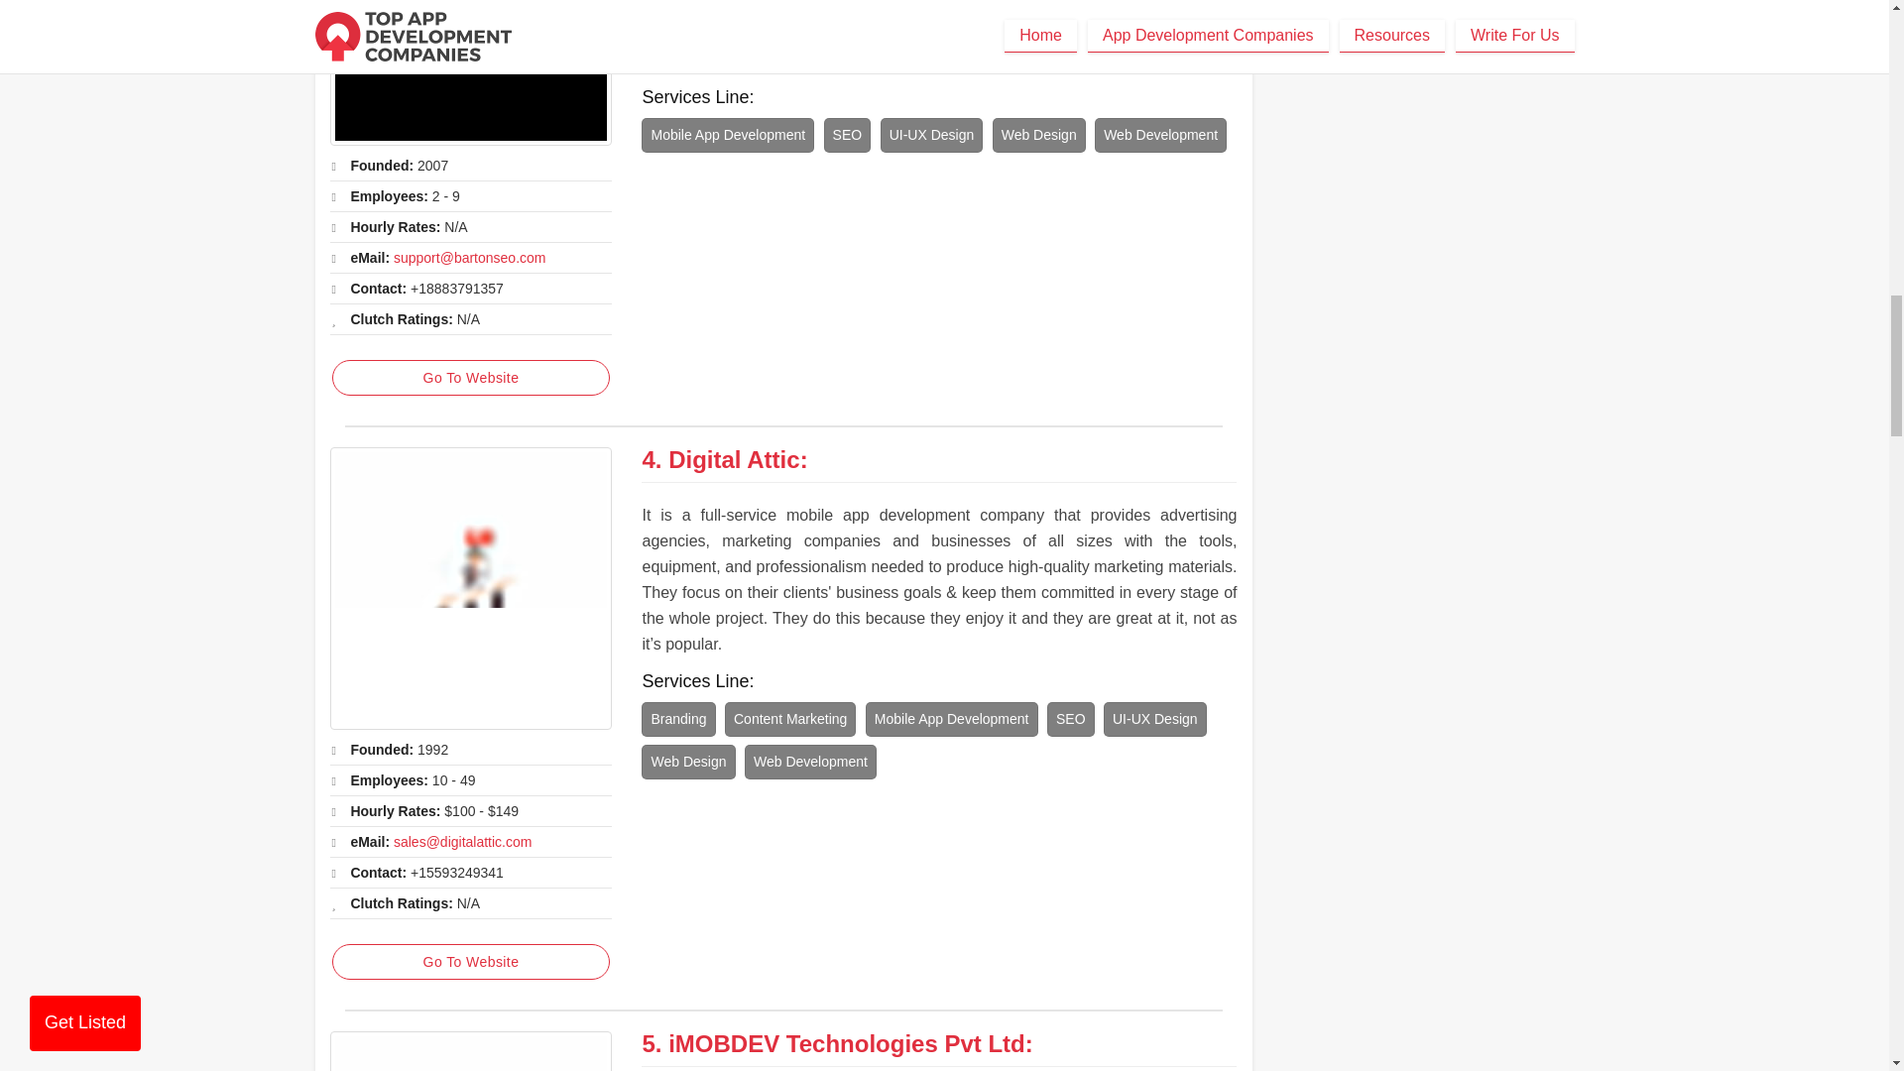  What do you see at coordinates (470, 588) in the screenshot?
I see `Digital Attic` at bounding box center [470, 588].